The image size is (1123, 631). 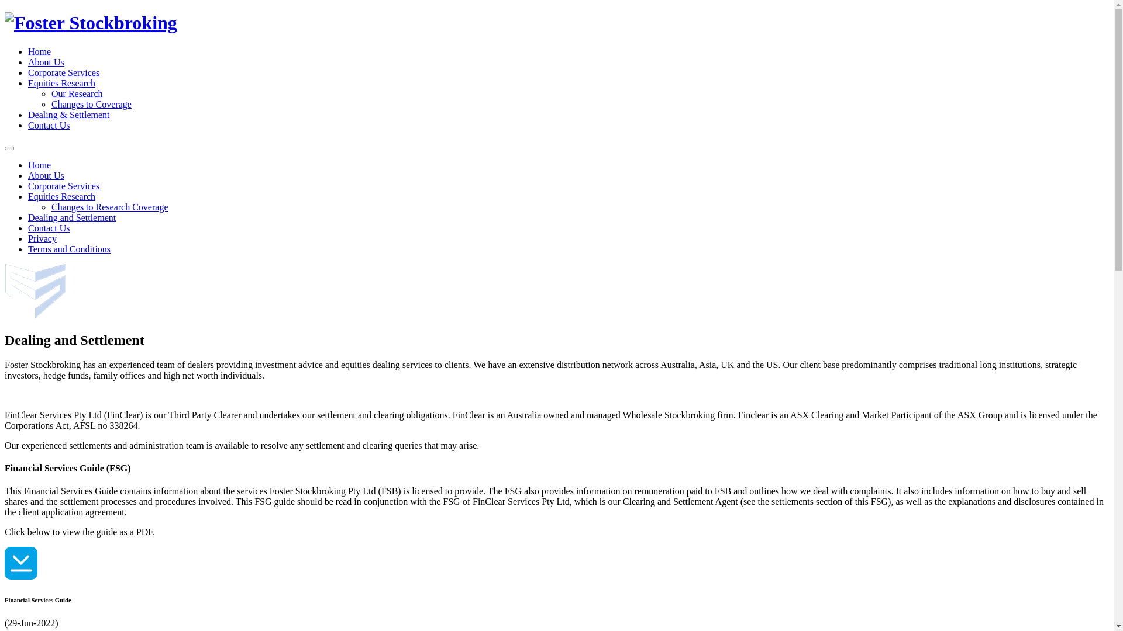 I want to click on Our Research, so click(x=77, y=93).